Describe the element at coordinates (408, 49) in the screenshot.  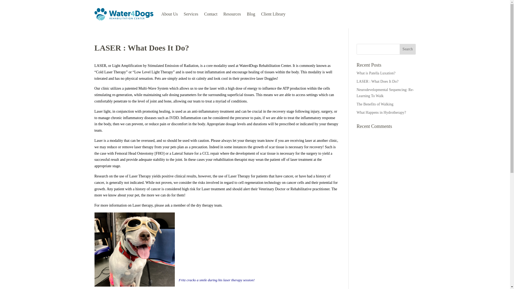
I see `Search` at that location.